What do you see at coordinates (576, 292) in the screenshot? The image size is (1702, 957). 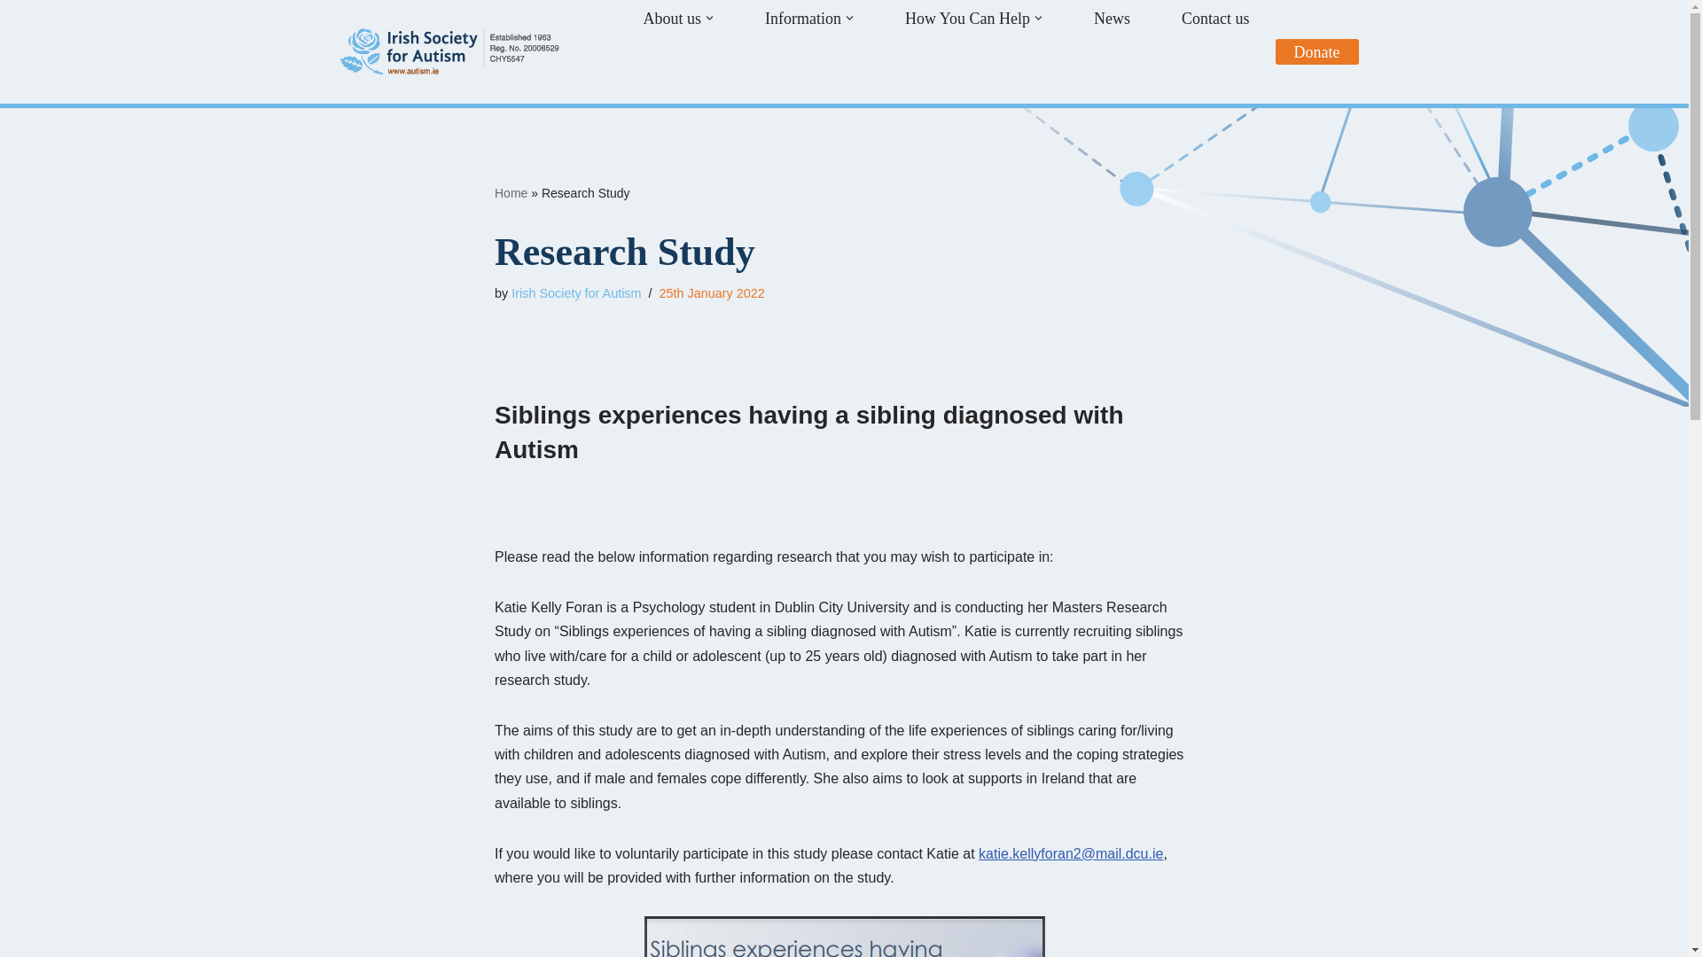 I see `Posts by Irish Society for Autism` at bounding box center [576, 292].